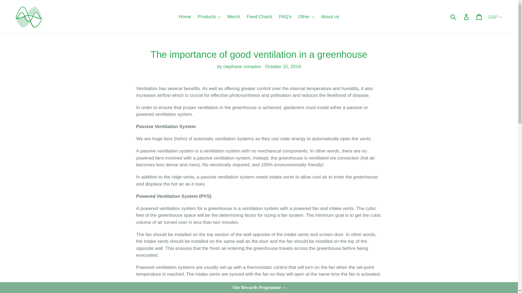 The width and height of the screenshot is (522, 293). I want to click on Merch, so click(233, 17).